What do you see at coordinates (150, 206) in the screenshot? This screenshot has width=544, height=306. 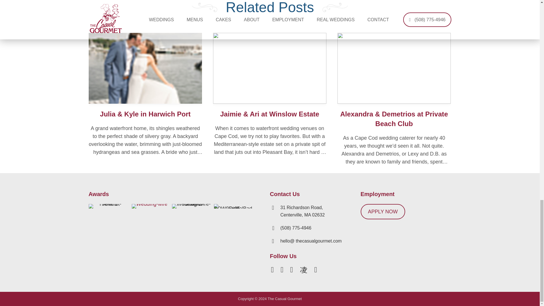 I see `Wedding-wire` at bounding box center [150, 206].